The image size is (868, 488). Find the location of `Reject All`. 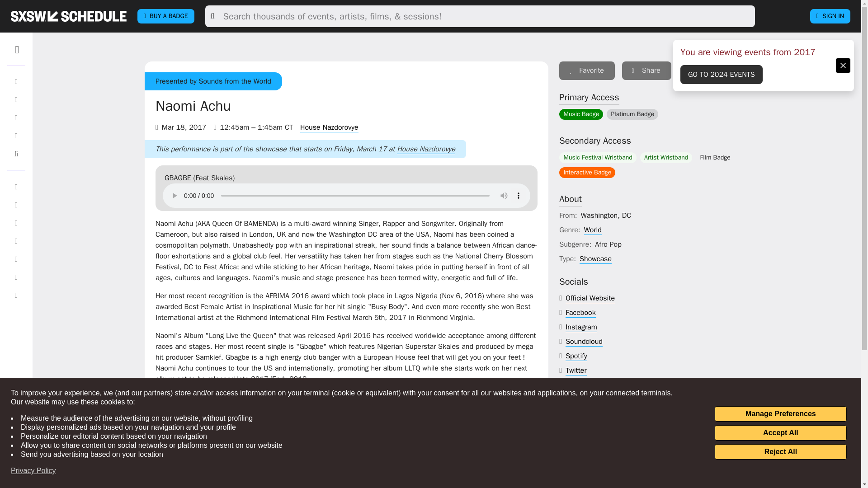

Reject All is located at coordinates (780, 452).